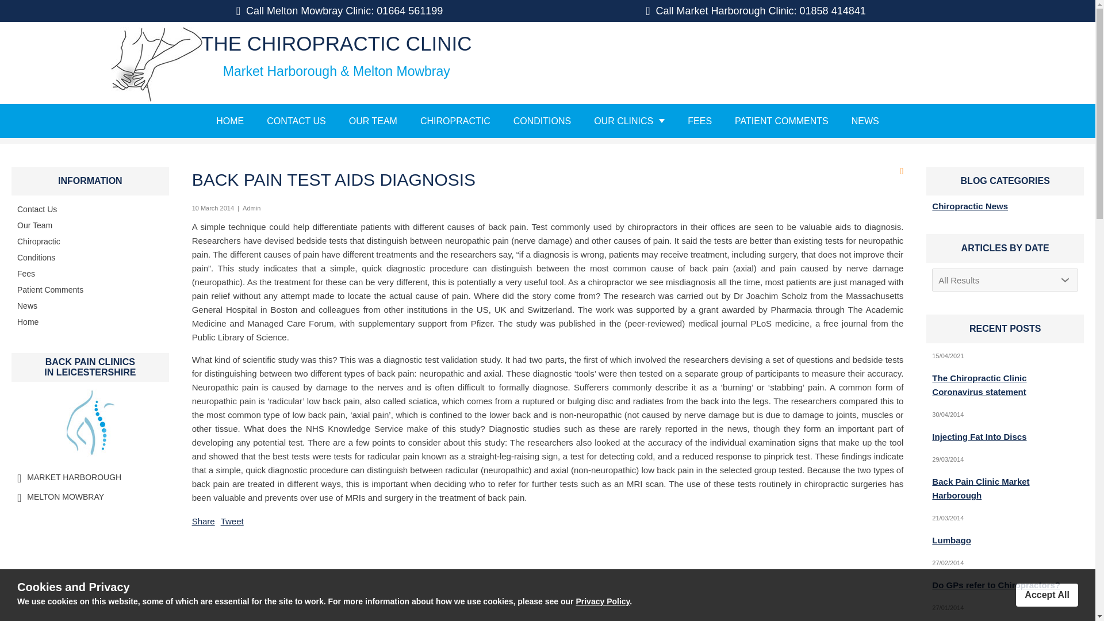  What do you see at coordinates (74, 477) in the screenshot?
I see `MARKET HARBOROUGH` at bounding box center [74, 477].